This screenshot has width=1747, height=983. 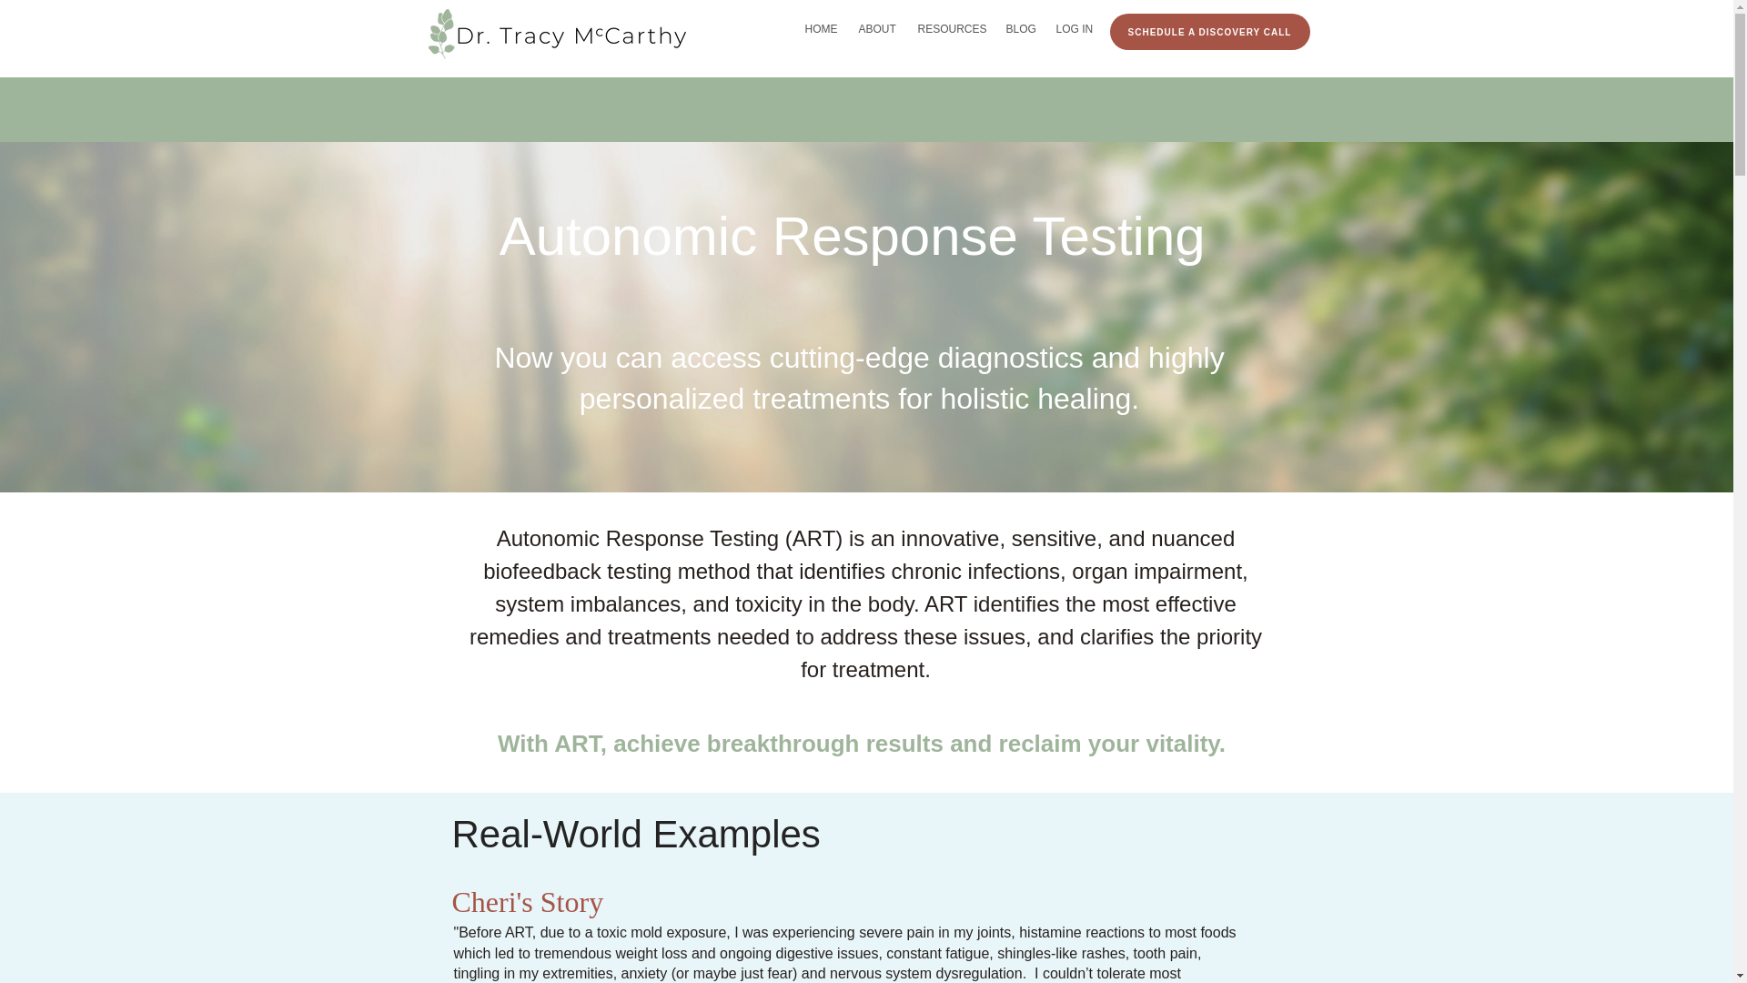 What do you see at coordinates (1210, 32) in the screenshot?
I see `SCHEDULE A DISCOVERY CALL` at bounding box center [1210, 32].